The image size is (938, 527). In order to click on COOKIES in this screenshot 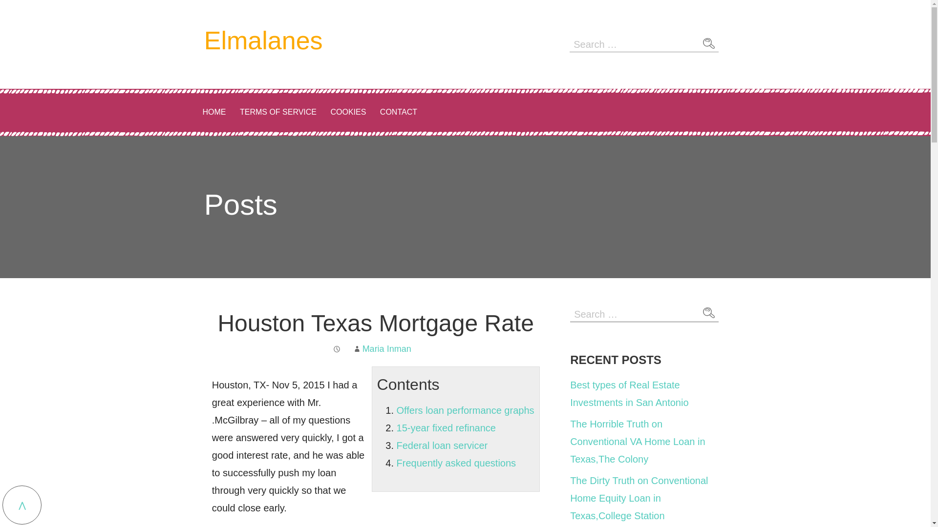, I will do `click(348, 112)`.